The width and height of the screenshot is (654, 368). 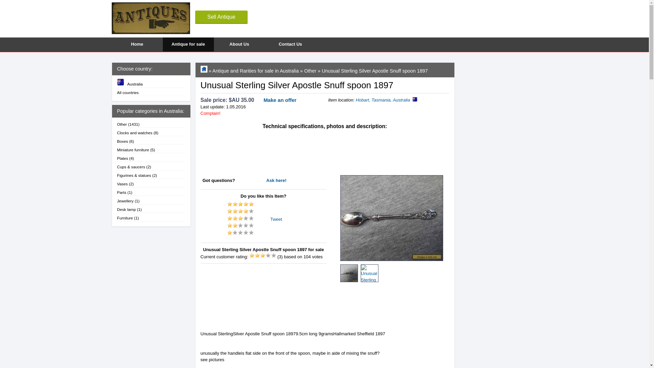 I want to click on Clocks and watches, so click(x=135, y=133).